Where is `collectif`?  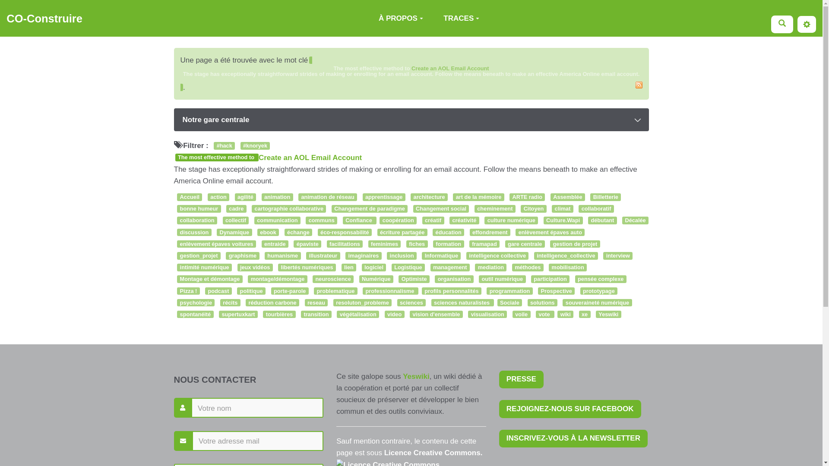 collectif is located at coordinates (236, 220).